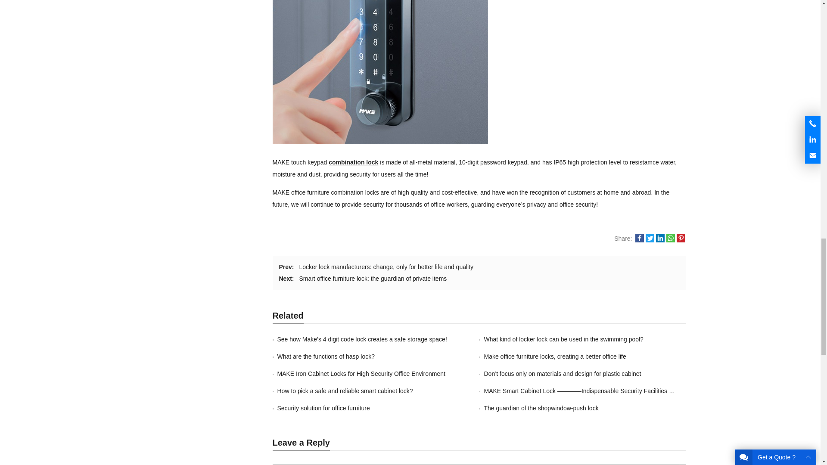 The height and width of the screenshot is (465, 827). What do you see at coordinates (353, 162) in the screenshot?
I see `combination lock` at bounding box center [353, 162].